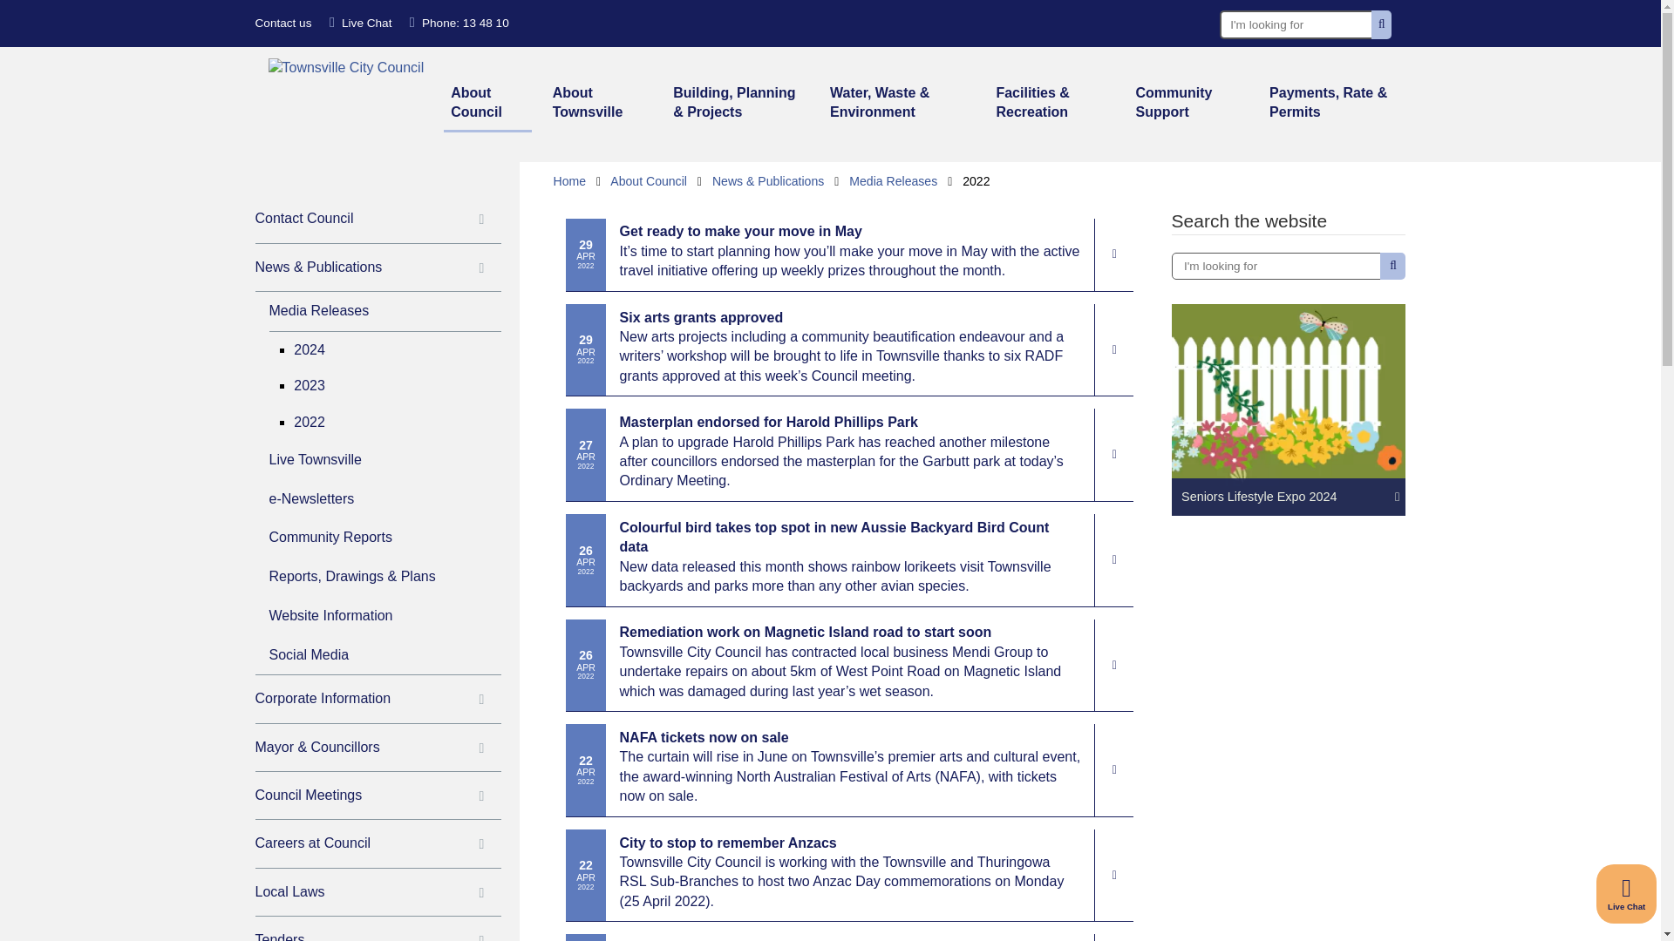  Describe the element at coordinates (361, 23) in the screenshot. I see `Live Chat` at that location.